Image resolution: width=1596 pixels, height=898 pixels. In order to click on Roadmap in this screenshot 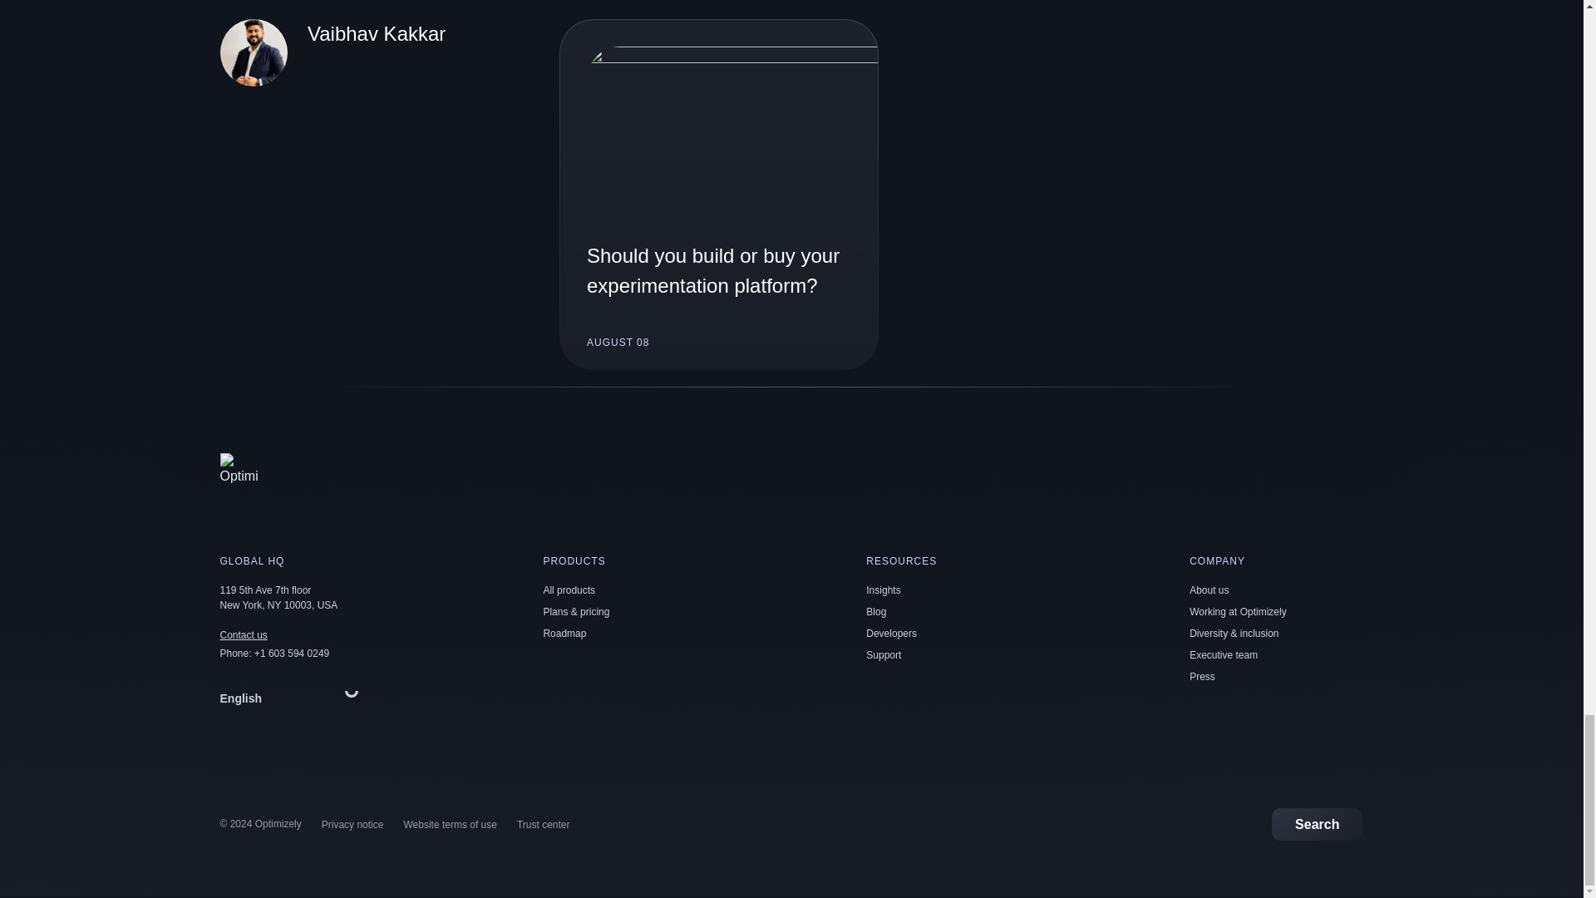, I will do `click(564, 633)`.